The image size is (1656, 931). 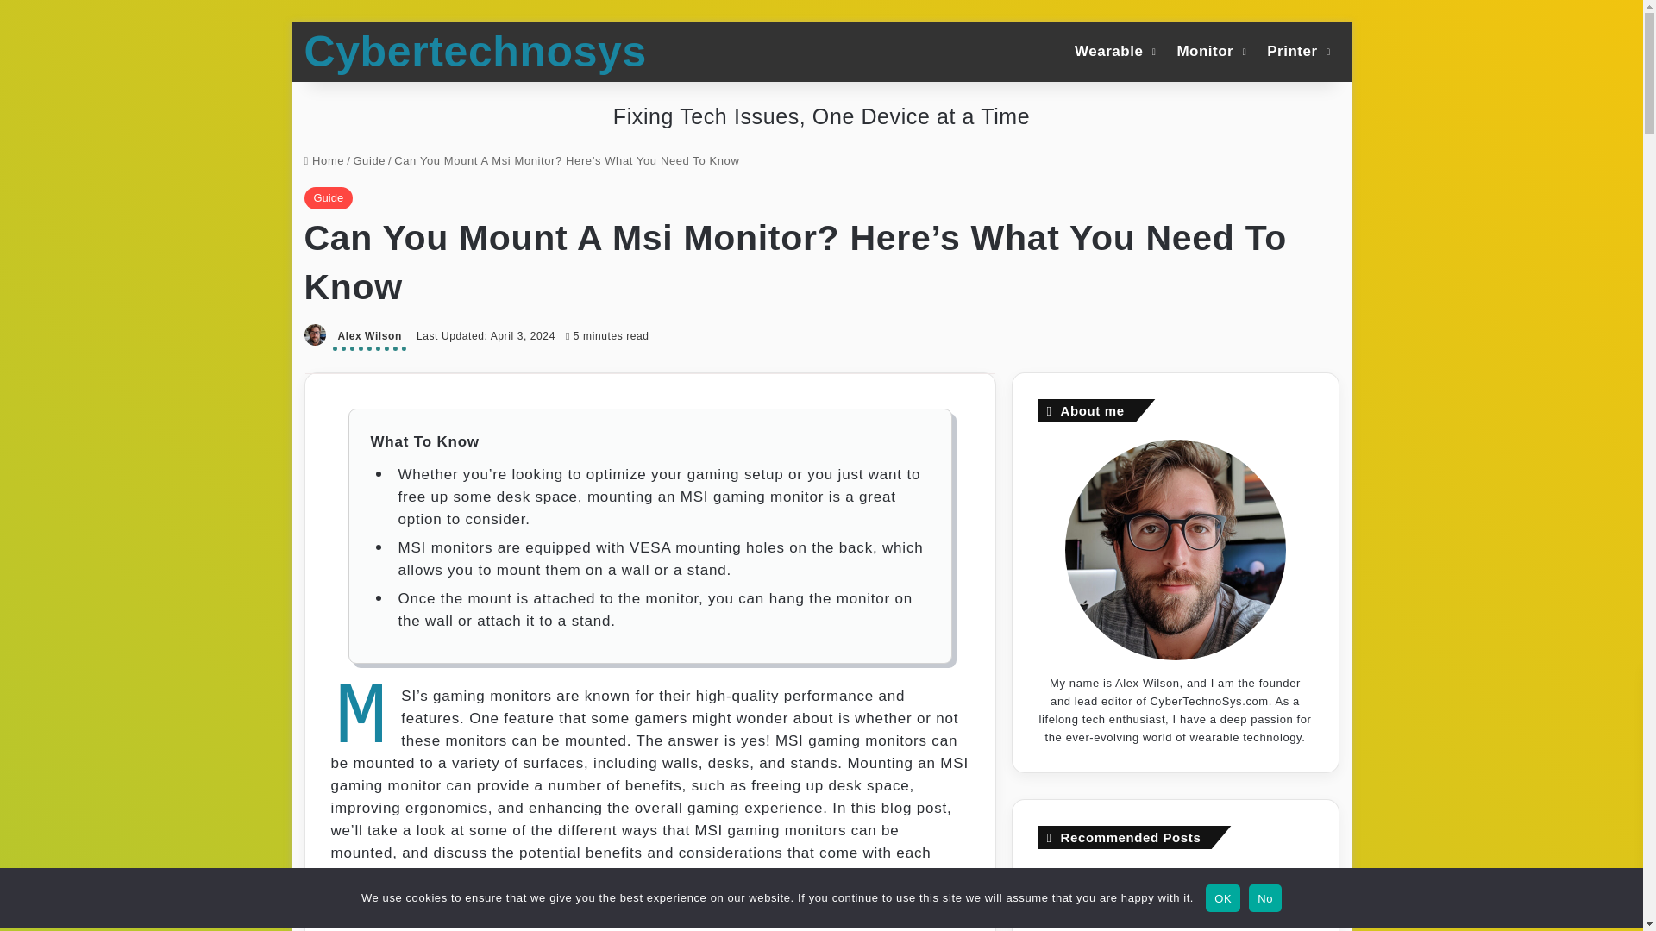 I want to click on Home, so click(x=323, y=160).